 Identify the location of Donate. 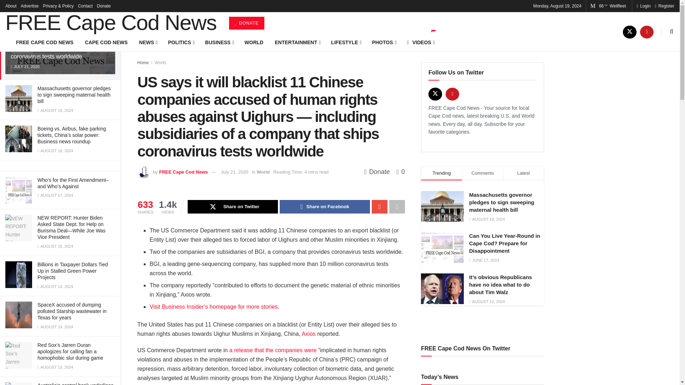
(104, 6).